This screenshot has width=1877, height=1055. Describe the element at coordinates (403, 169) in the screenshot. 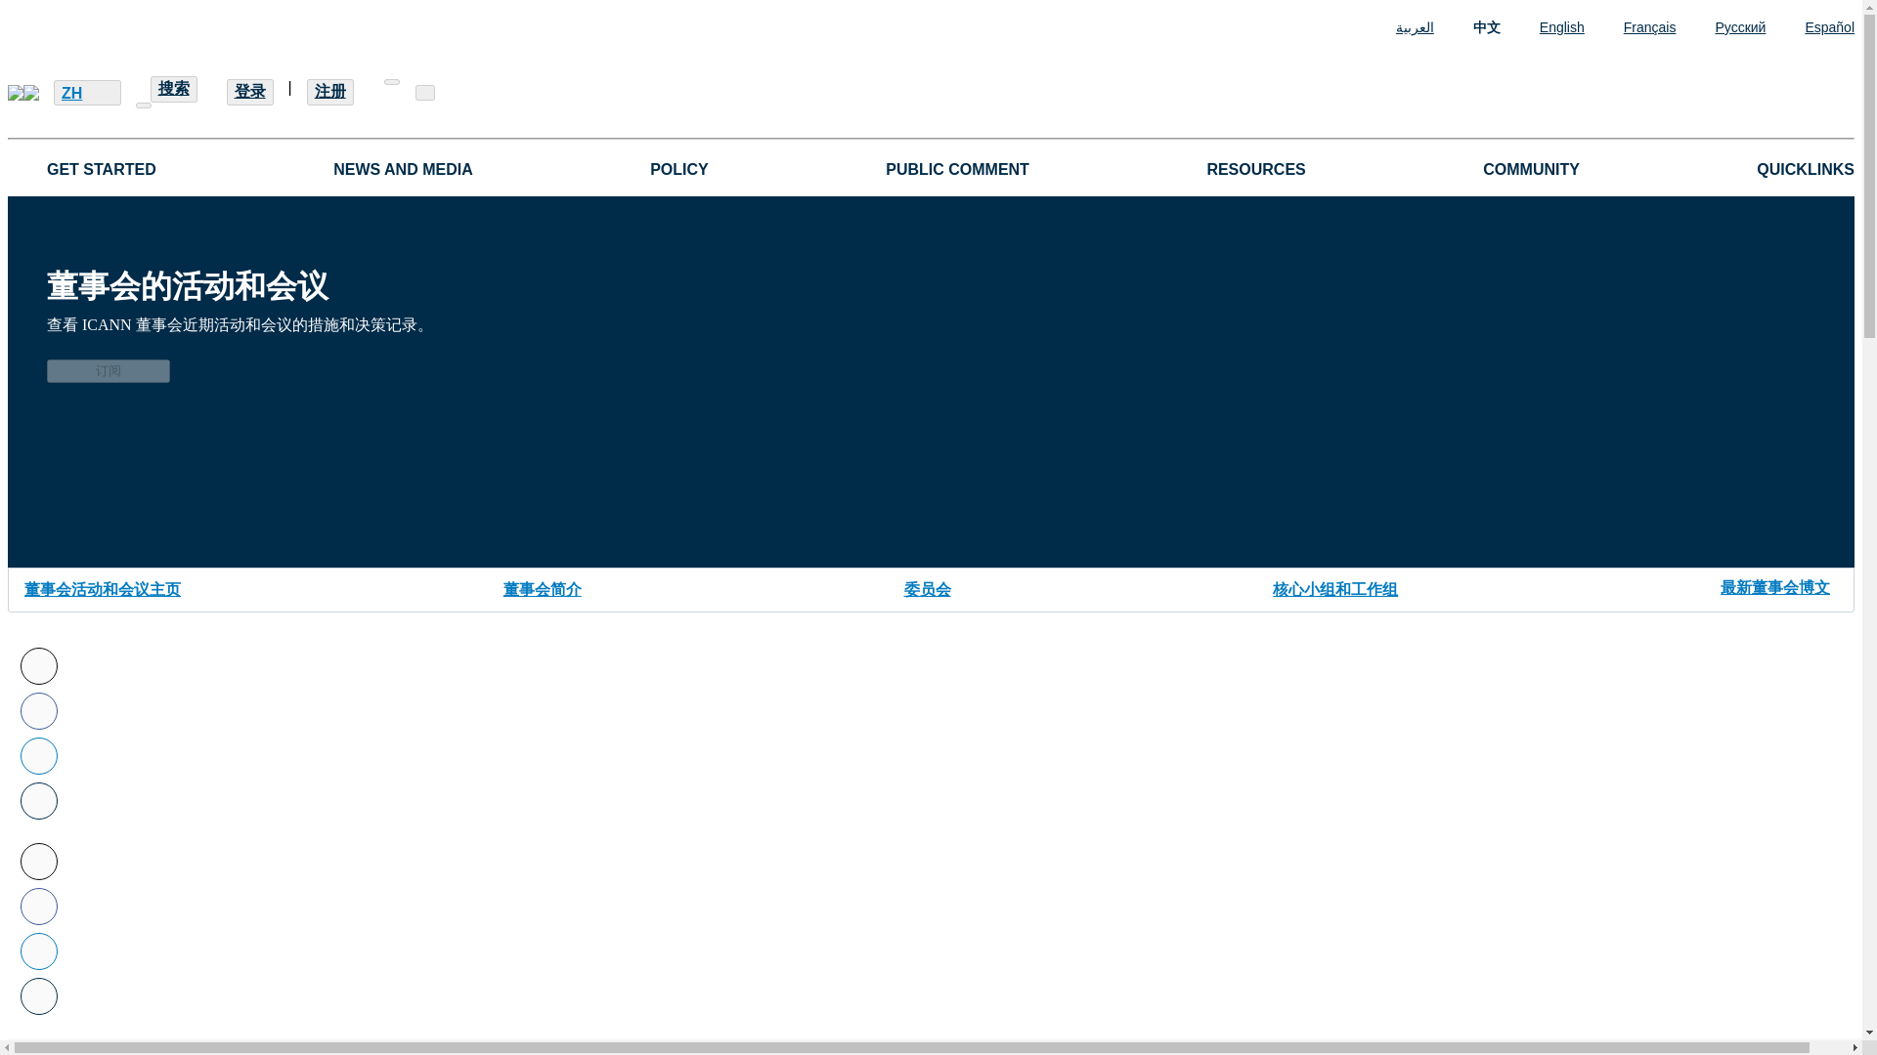

I see `NEWS AND MEDIA` at that location.